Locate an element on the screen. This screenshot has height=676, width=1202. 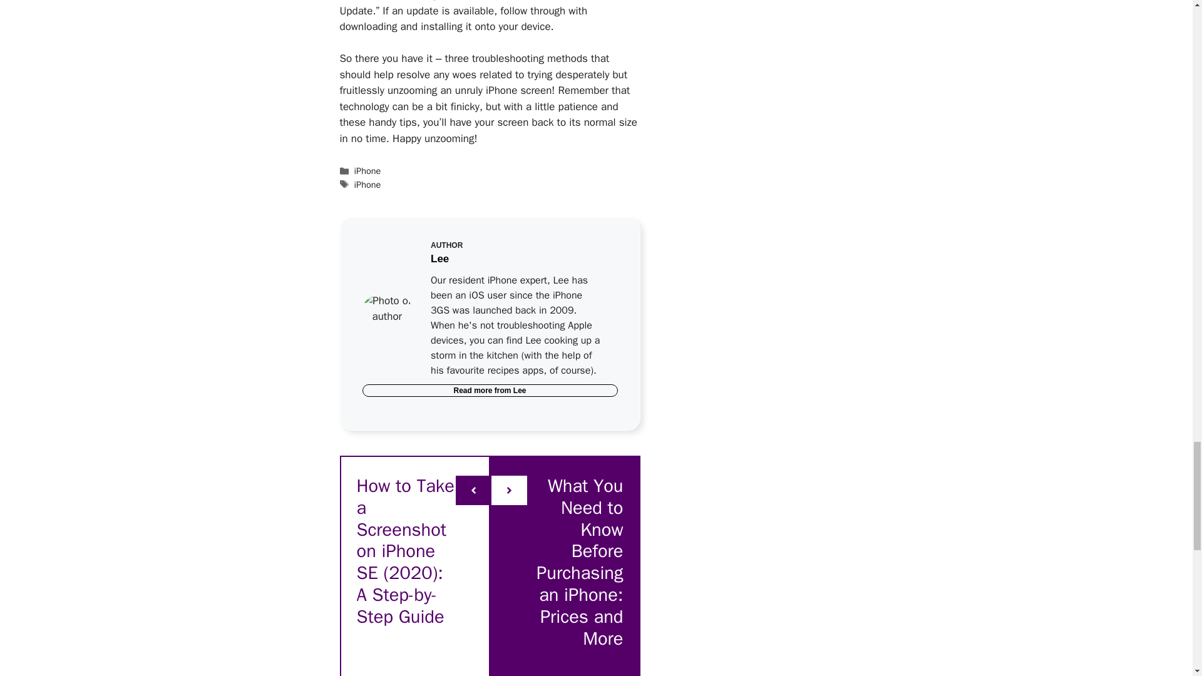
Lee is located at coordinates (520, 390).